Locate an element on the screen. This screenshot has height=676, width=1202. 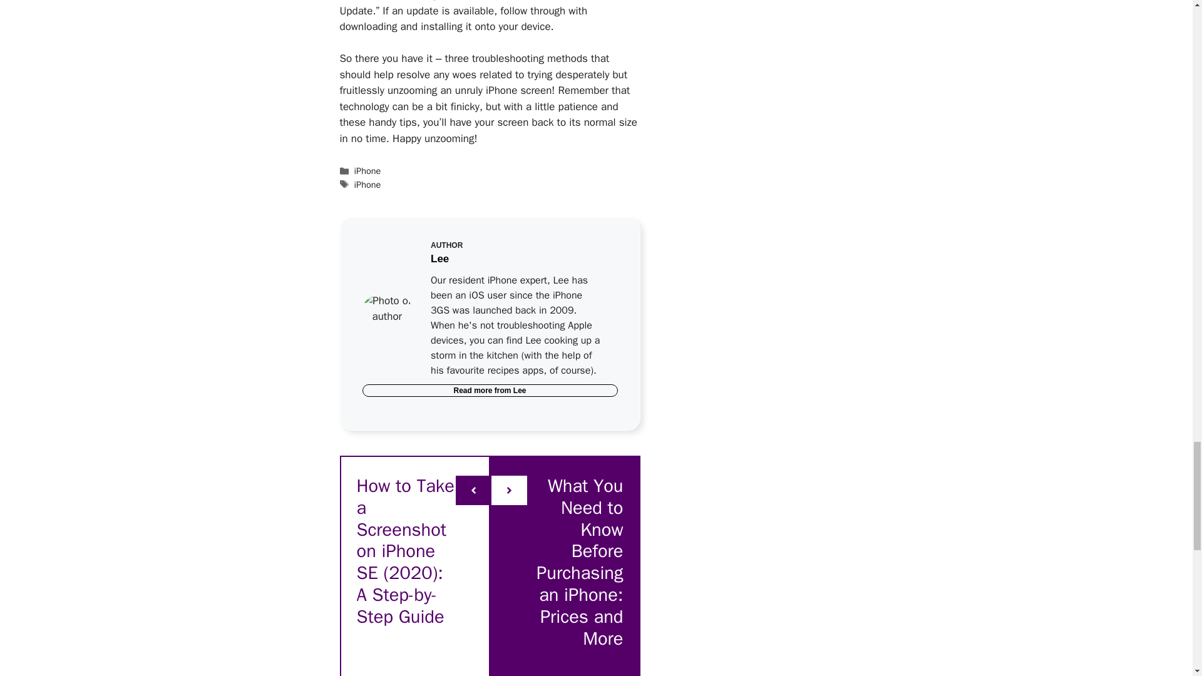
Lee is located at coordinates (520, 390).